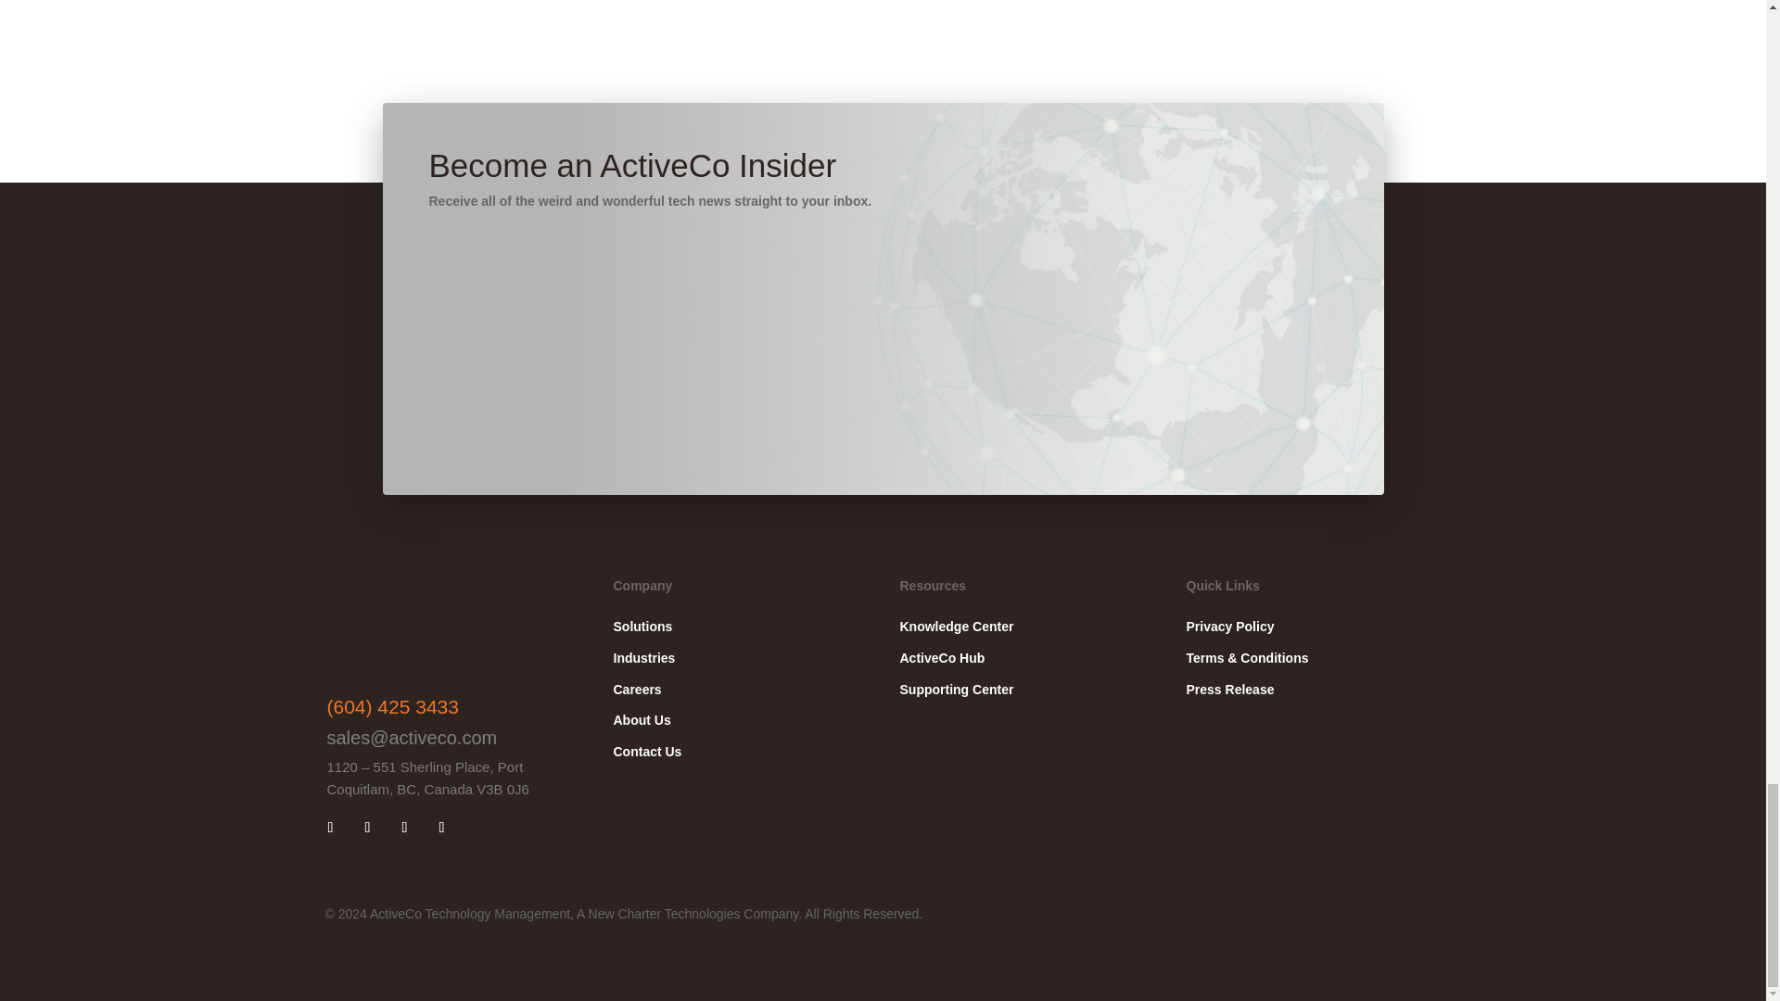  Describe the element at coordinates (330, 827) in the screenshot. I see `Follow on LinkedIn` at that location.